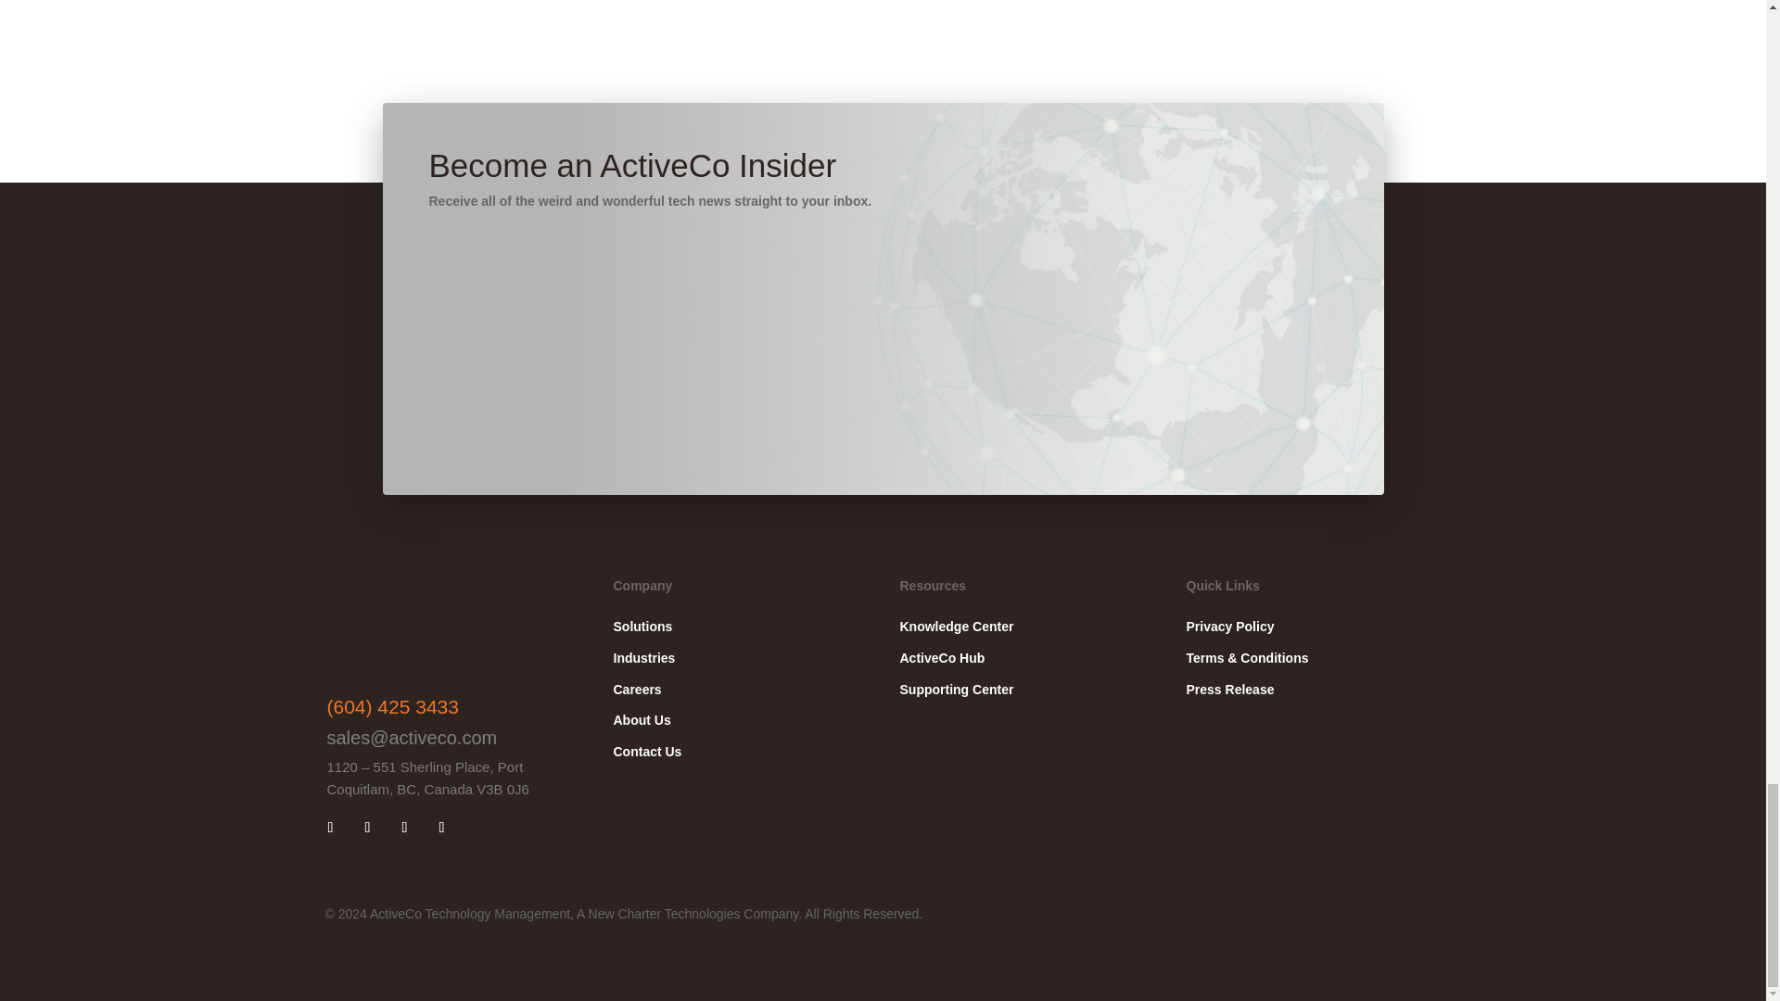  Describe the element at coordinates (330, 827) in the screenshot. I see `Follow on LinkedIn` at that location.